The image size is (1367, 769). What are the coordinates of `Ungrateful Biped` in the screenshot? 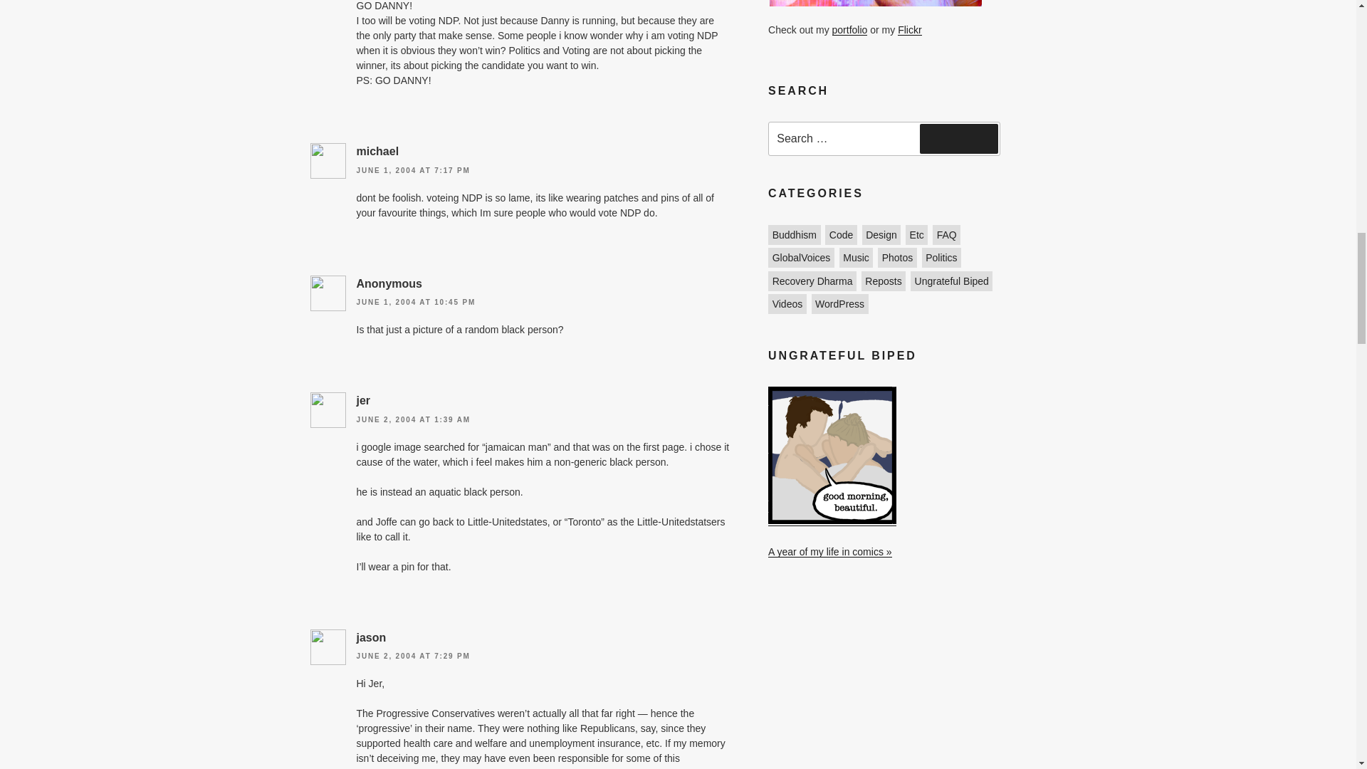 It's located at (830, 551).